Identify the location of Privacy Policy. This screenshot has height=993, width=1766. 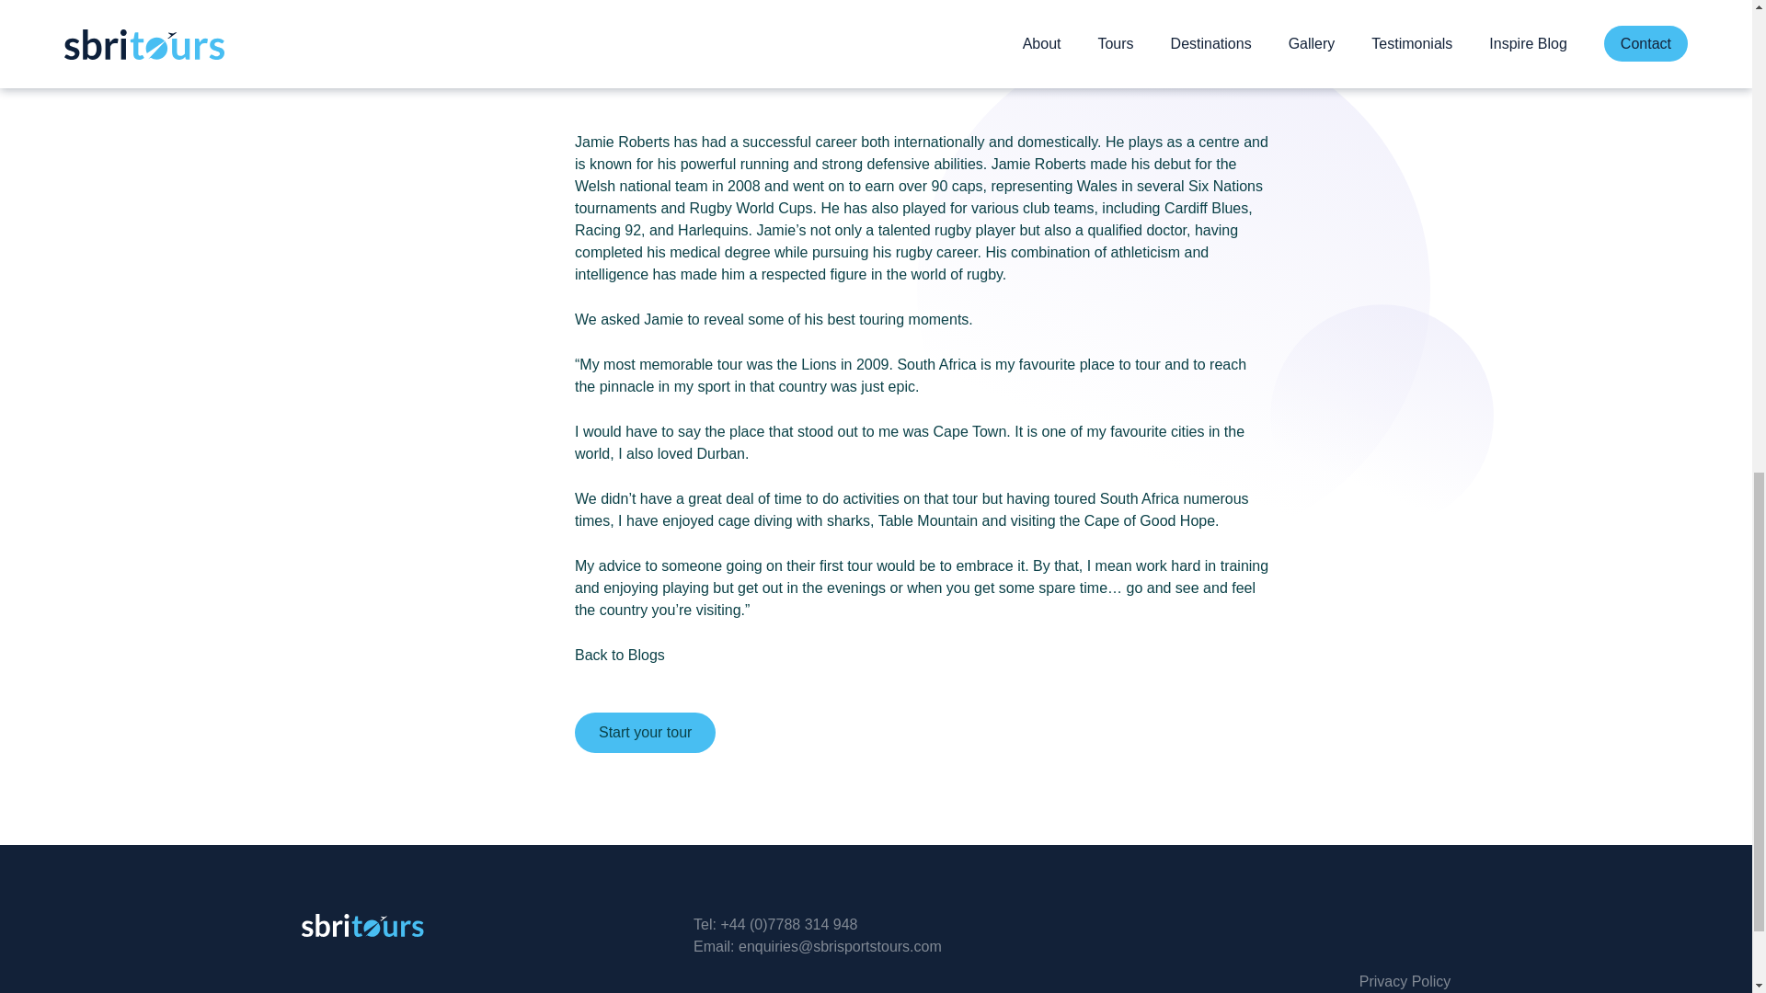
(1405, 981).